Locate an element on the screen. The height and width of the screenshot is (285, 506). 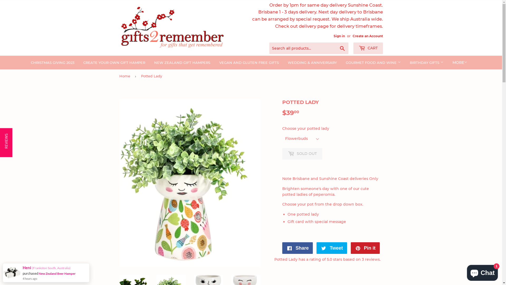
BIRTHDAY GIFTS is located at coordinates (427, 63).